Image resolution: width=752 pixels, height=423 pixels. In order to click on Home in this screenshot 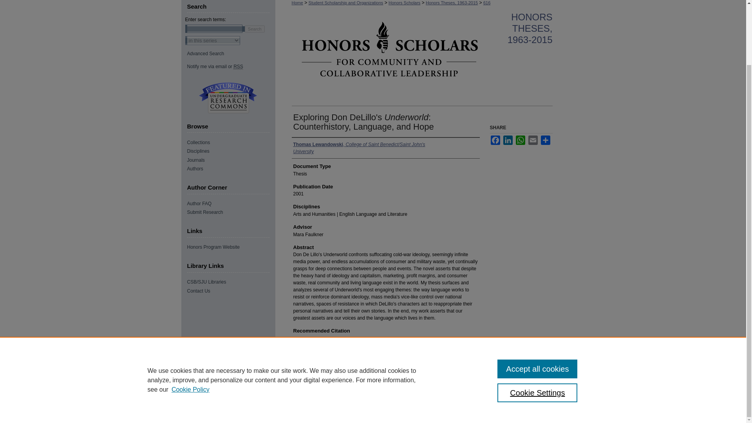, I will do `click(297, 2)`.